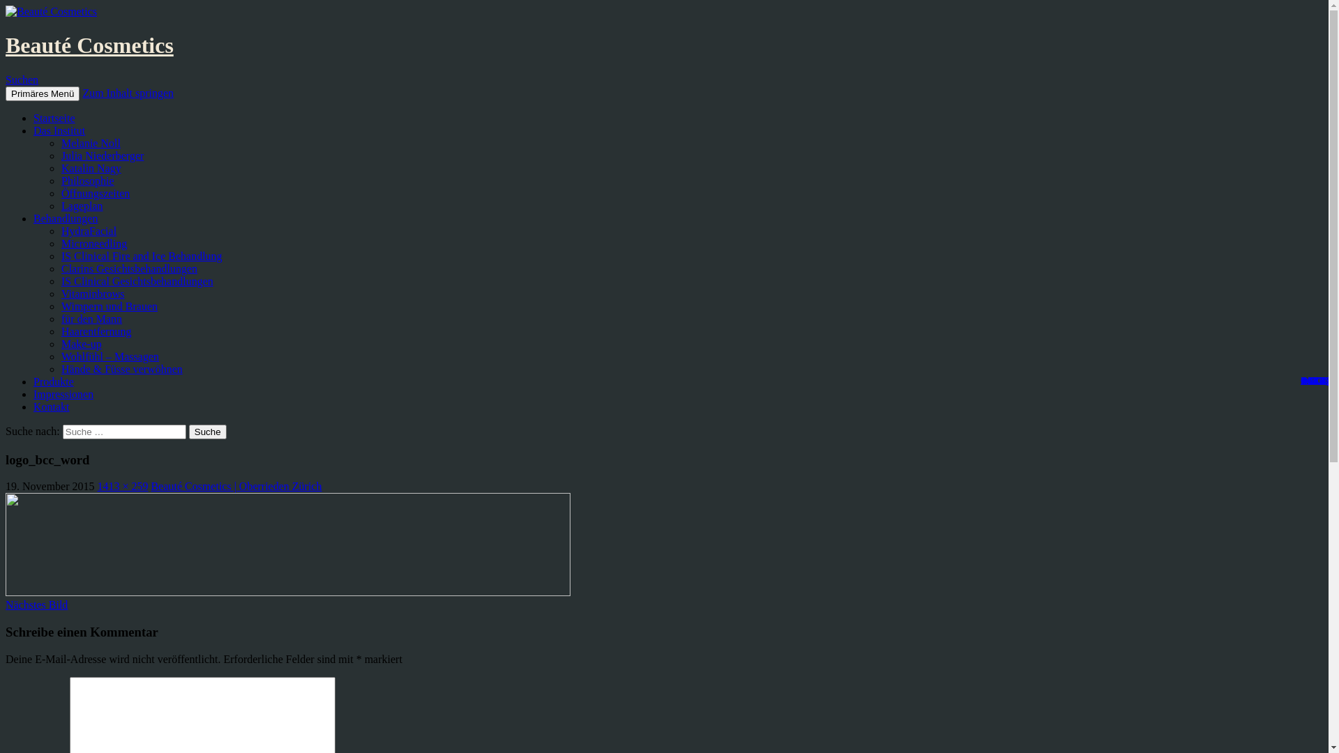 Image resolution: width=1339 pixels, height=753 pixels. What do you see at coordinates (96, 332) in the screenshot?
I see `Haarentfernung` at bounding box center [96, 332].